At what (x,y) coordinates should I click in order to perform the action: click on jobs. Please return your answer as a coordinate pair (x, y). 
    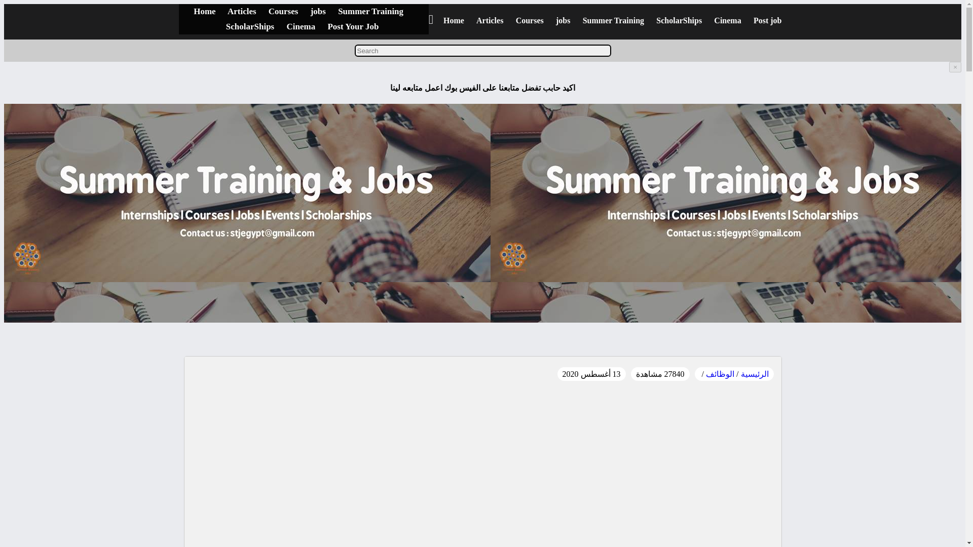
    Looking at the image, I should click on (563, 20).